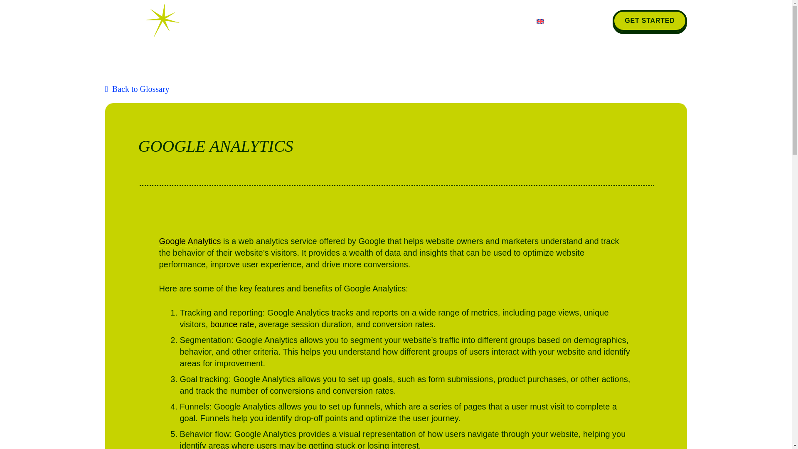 The image size is (798, 449). I want to click on Back to Glossary, so click(137, 89).